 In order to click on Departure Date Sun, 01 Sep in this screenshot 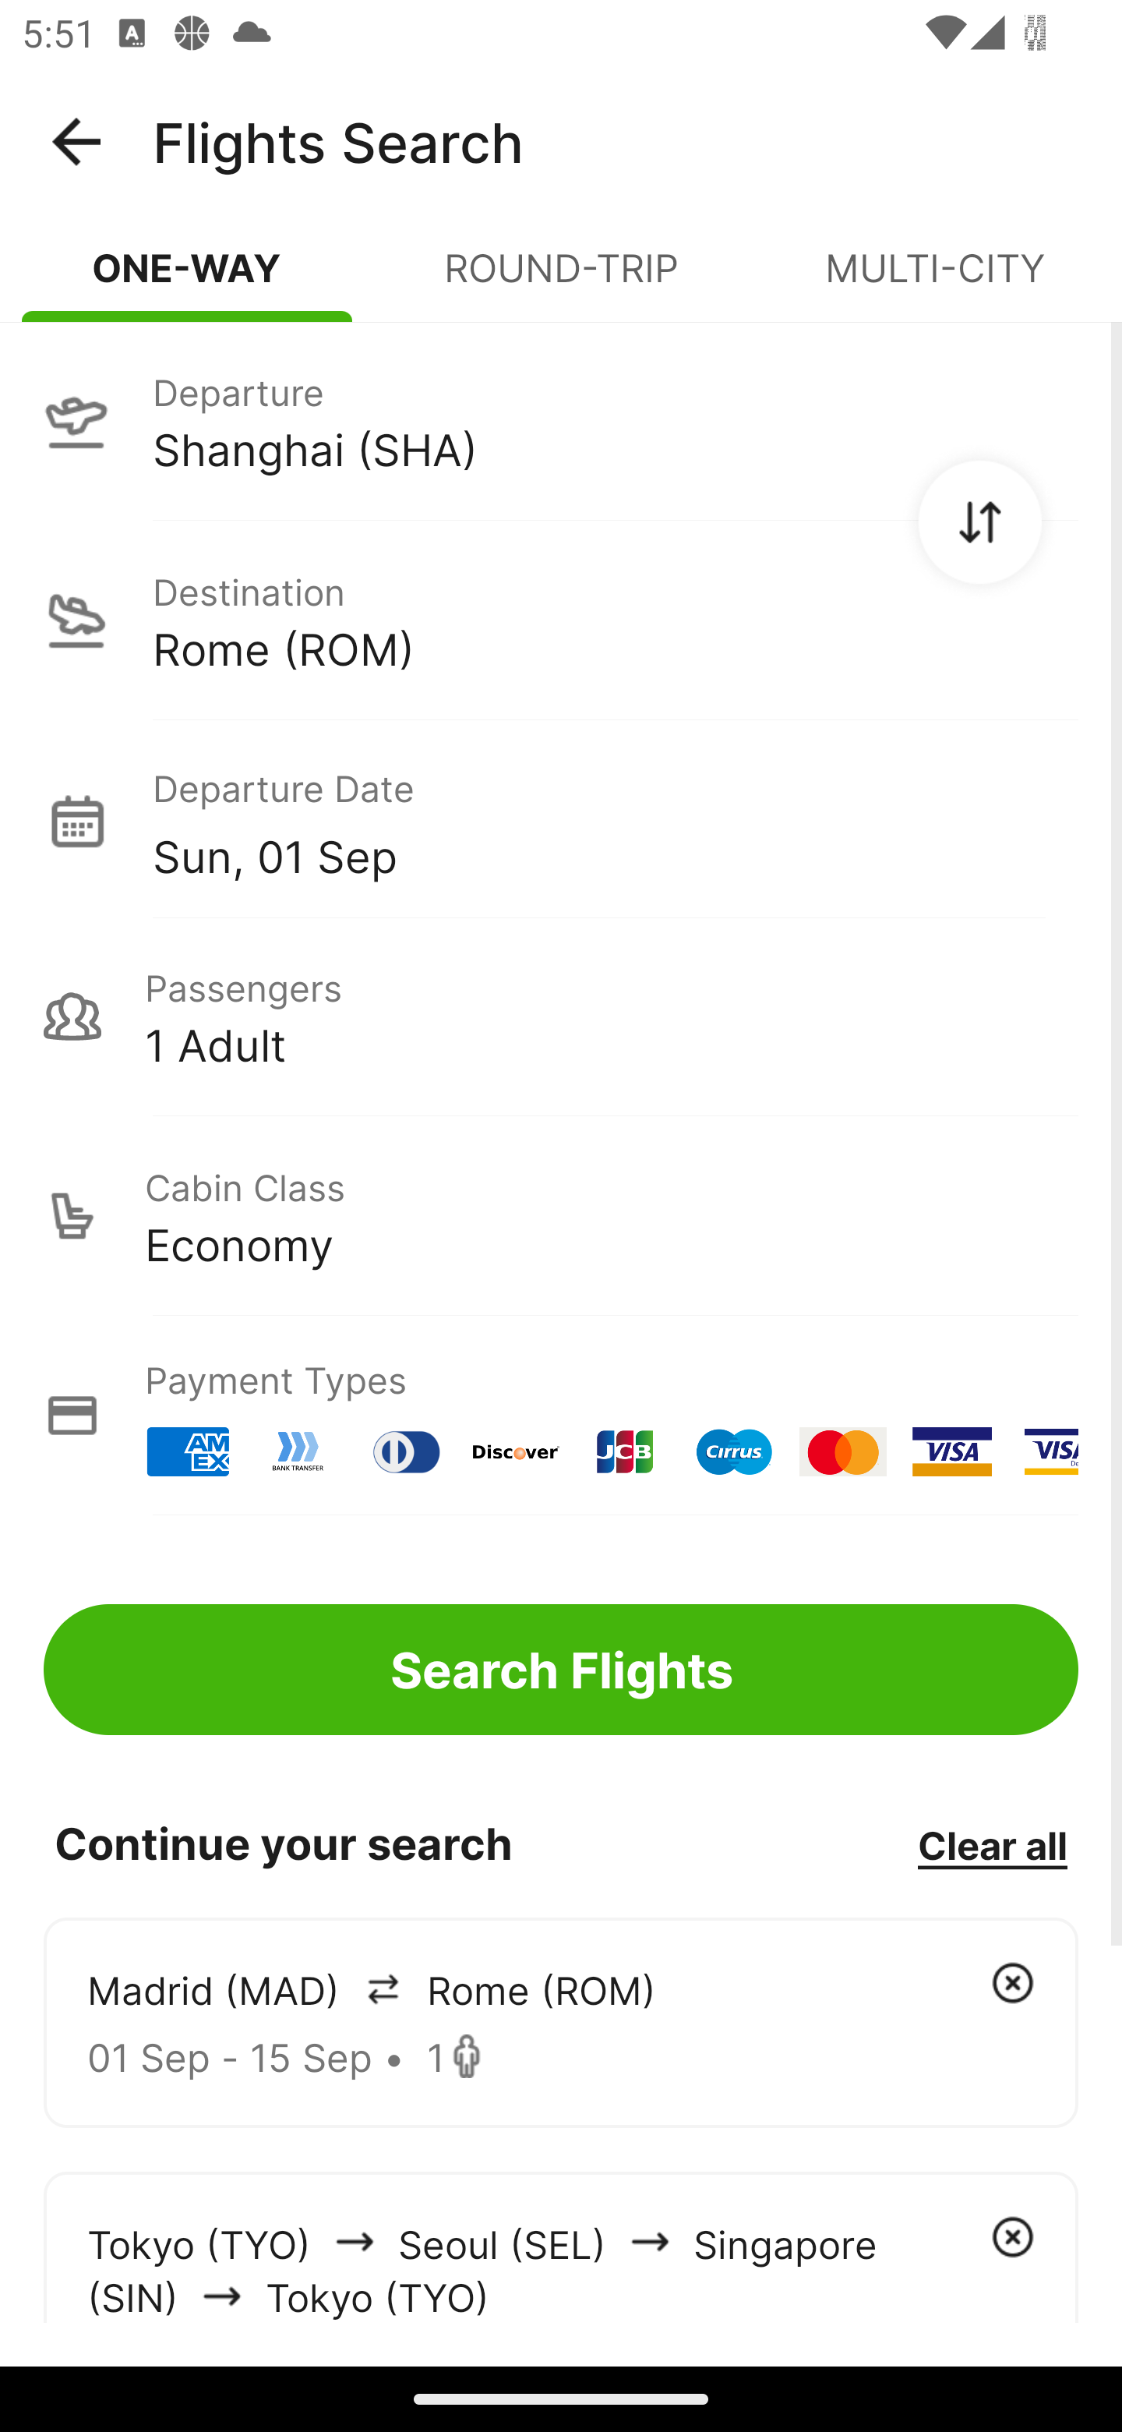, I will do `click(615, 820)`.